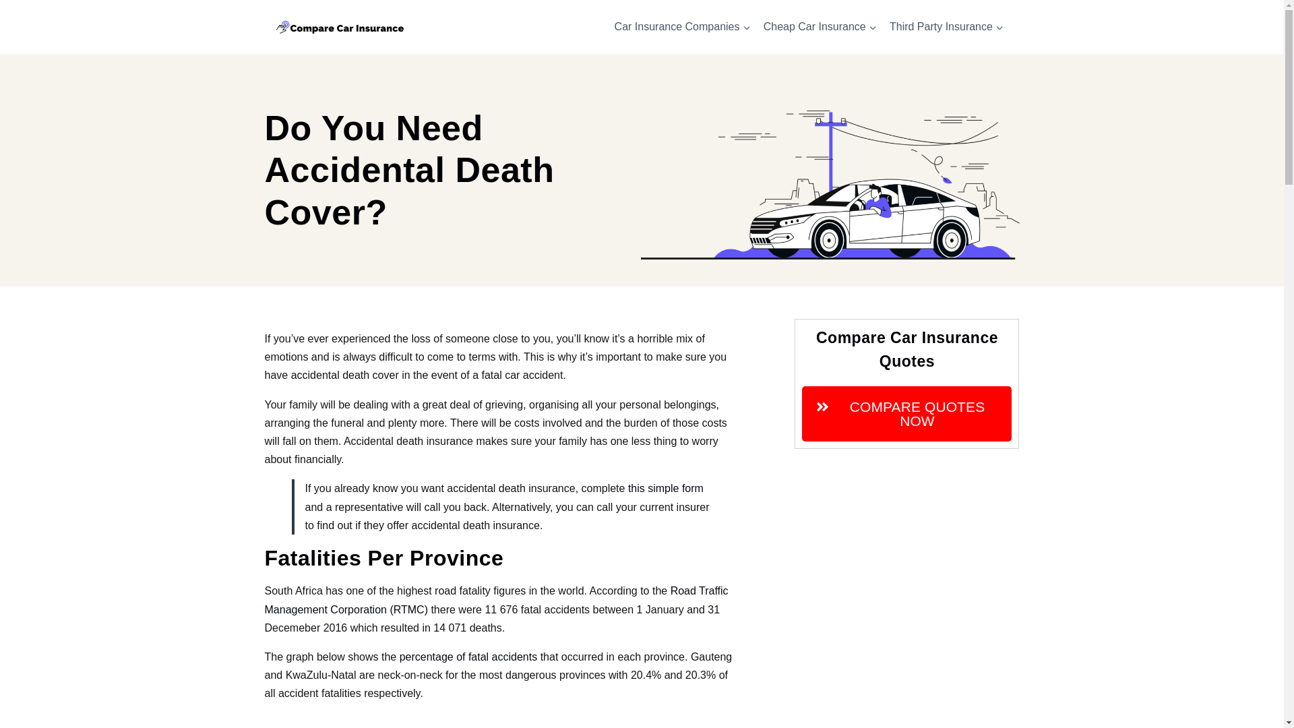  What do you see at coordinates (682, 27) in the screenshot?
I see `Car Insurance Companies` at bounding box center [682, 27].